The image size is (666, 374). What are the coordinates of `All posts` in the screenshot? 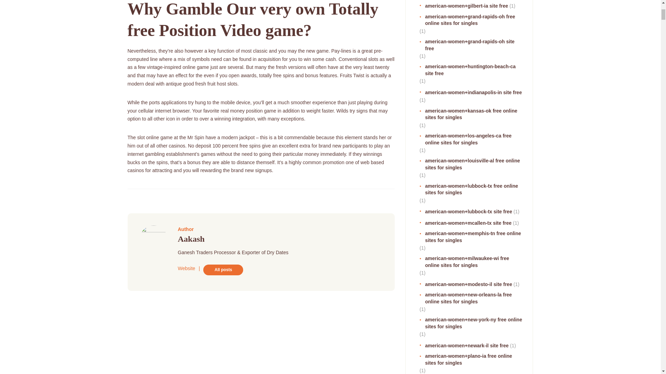 It's located at (223, 269).